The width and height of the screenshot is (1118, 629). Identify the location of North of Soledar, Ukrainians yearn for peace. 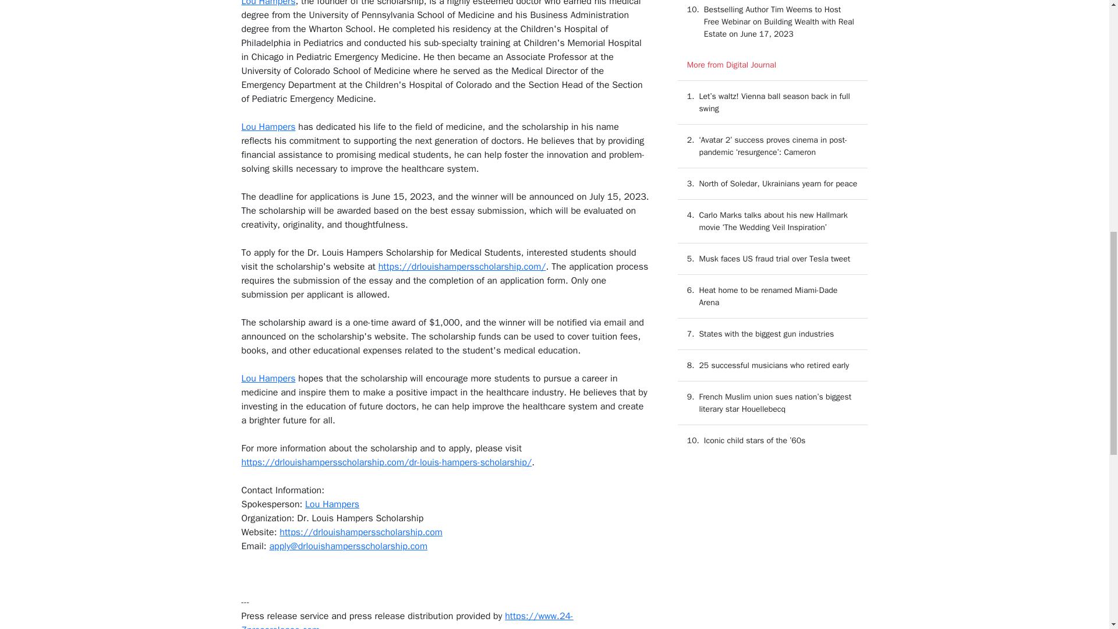
(778, 183).